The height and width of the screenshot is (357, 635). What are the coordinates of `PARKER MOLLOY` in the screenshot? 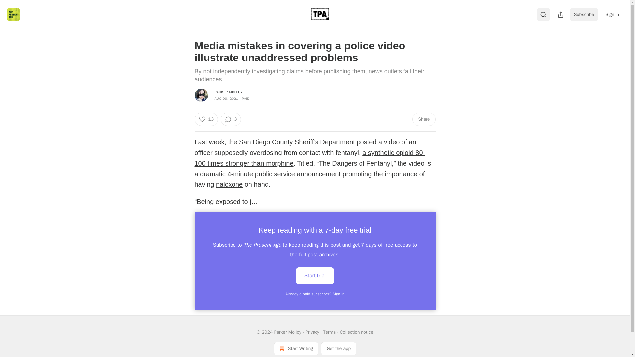 It's located at (228, 92).